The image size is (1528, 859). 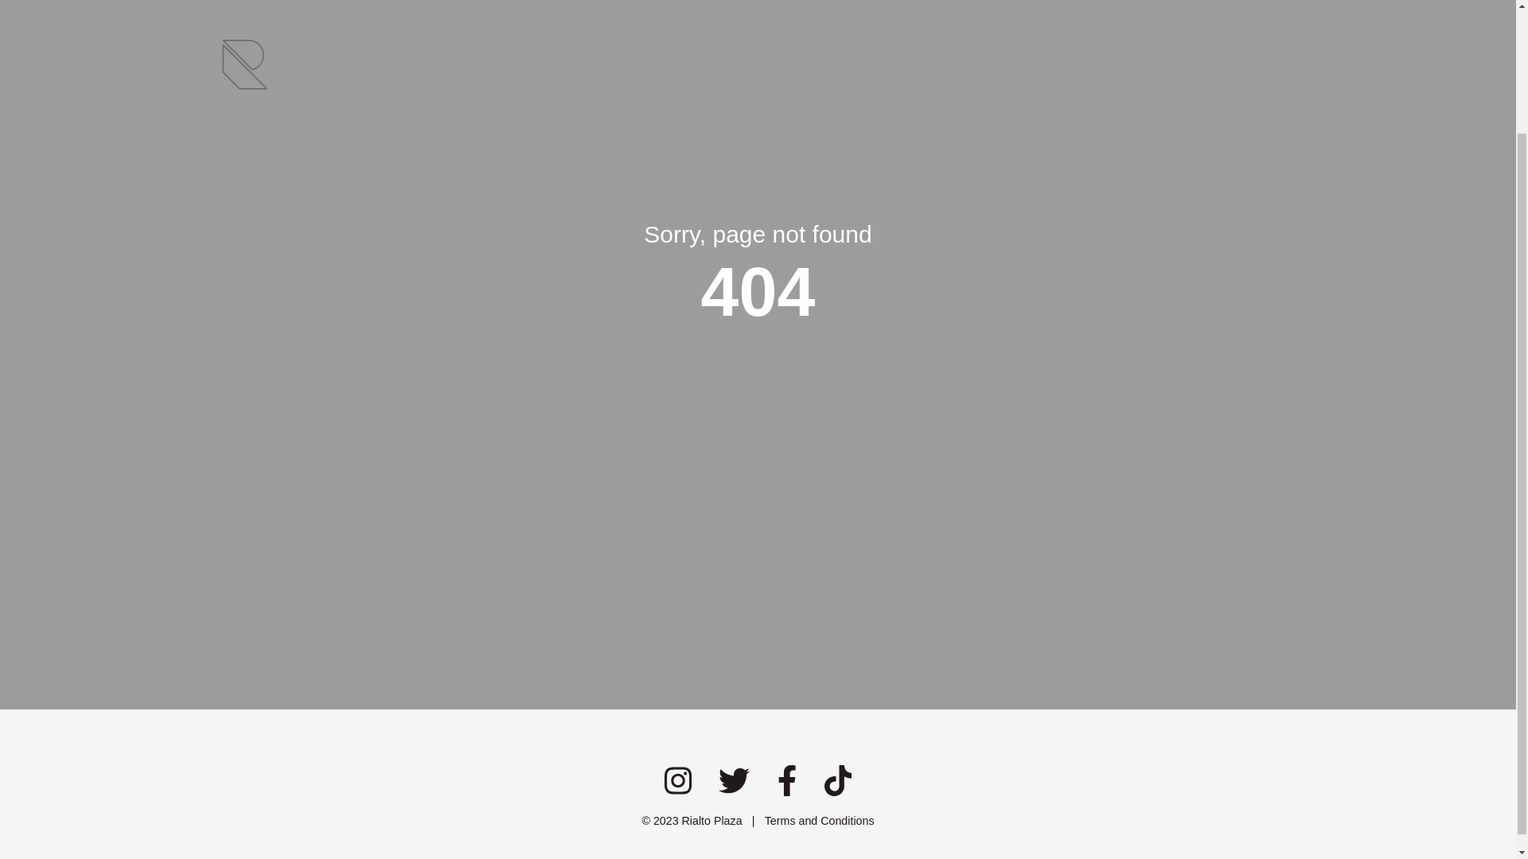 What do you see at coordinates (820, 821) in the screenshot?
I see `Terms and Conditions` at bounding box center [820, 821].